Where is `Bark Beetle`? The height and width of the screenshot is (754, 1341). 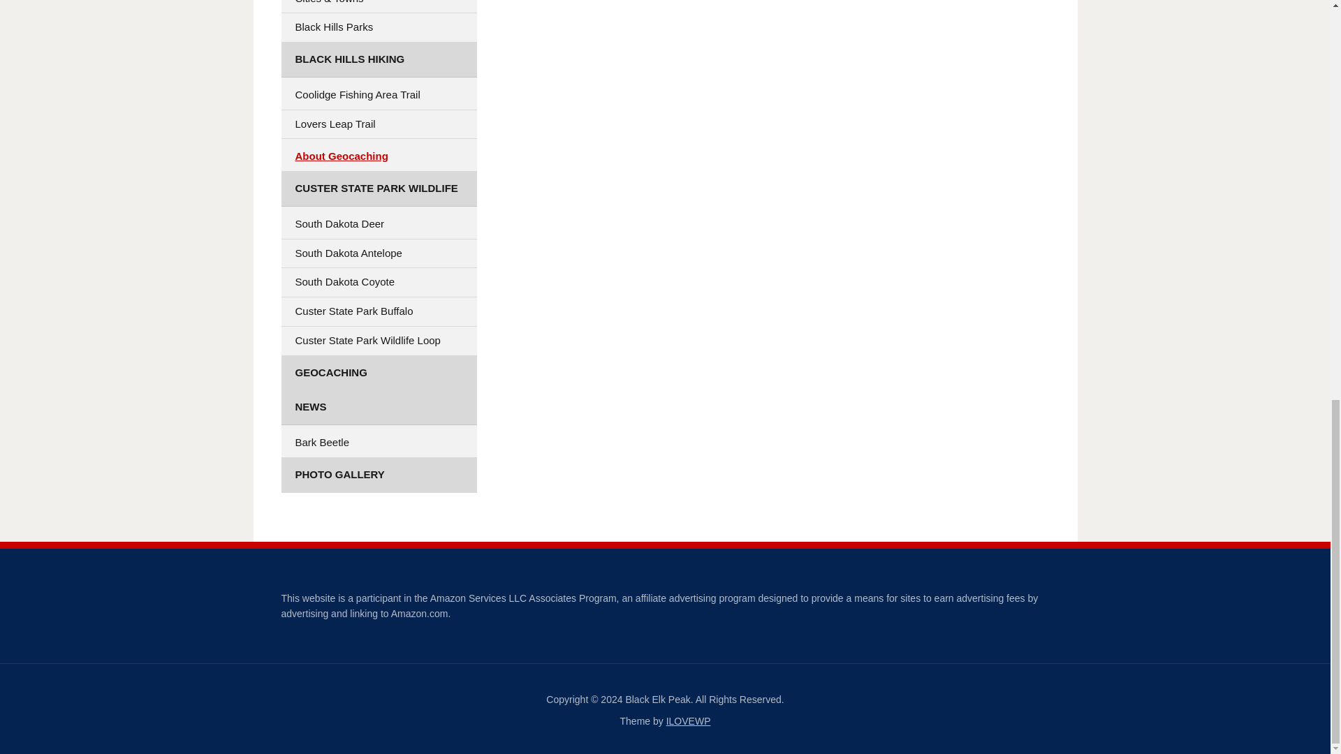 Bark Beetle is located at coordinates (378, 443).